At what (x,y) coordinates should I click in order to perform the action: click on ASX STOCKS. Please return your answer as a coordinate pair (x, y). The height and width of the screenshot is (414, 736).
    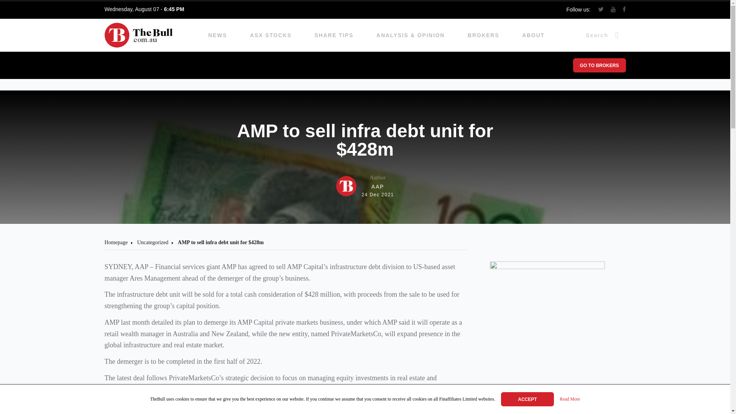
    Looking at the image, I should click on (271, 35).